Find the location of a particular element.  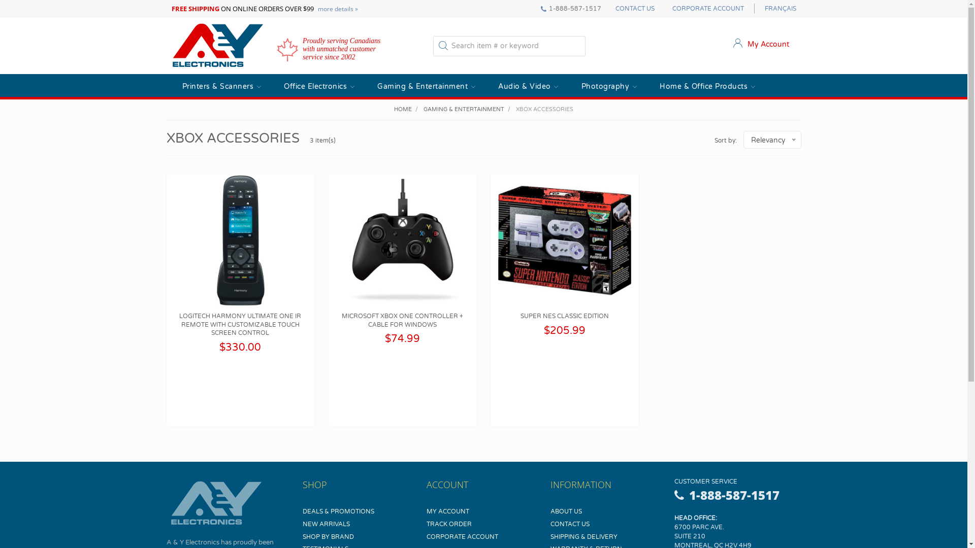

SUPER NES CLASSIC EDITION is located at coordinates (565, 316).